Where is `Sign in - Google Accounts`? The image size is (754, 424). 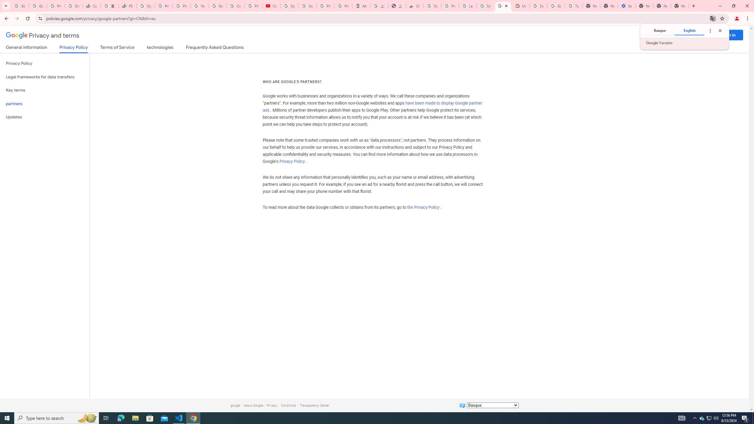 Sign in - Google Accounts is located at coordinates (485, 6).